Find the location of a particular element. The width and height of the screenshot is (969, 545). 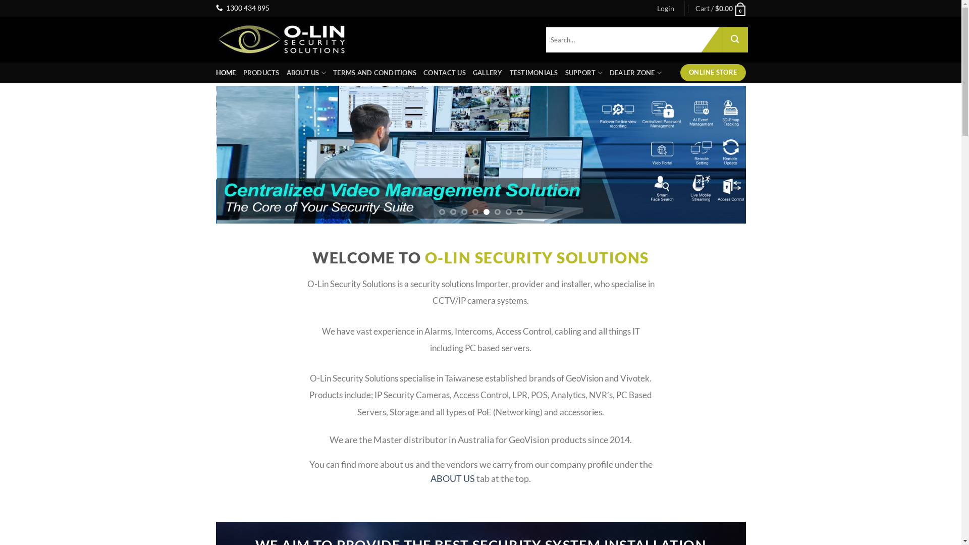

TERMS AND CONDITIONS is located at coordinates (374, 73).